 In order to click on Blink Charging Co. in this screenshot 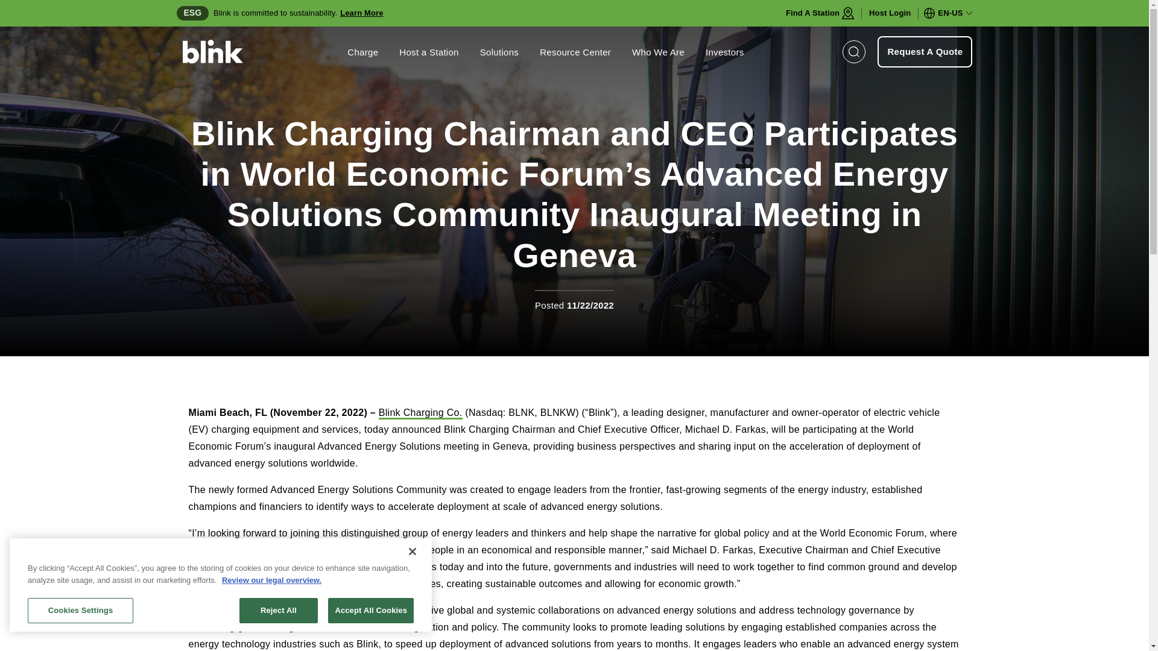, I will do `click(420, 414)`.